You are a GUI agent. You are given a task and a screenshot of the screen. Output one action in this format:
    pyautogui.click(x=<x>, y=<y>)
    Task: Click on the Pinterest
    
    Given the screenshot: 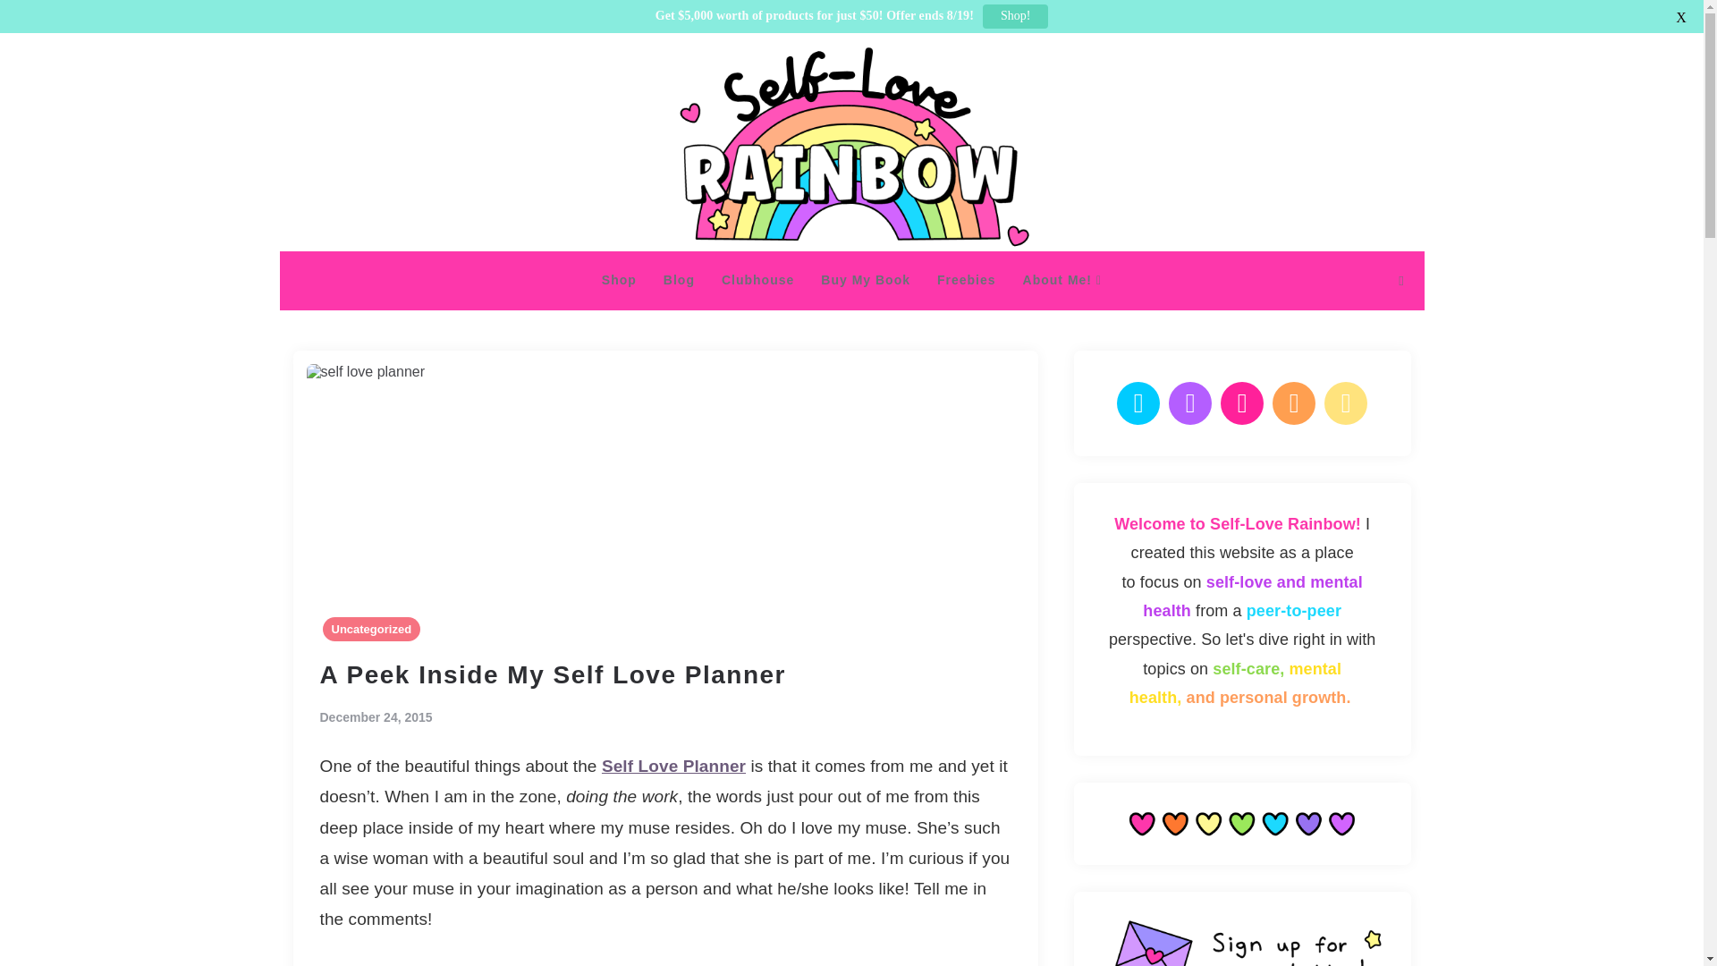 What is the action you would take?
    pyautogui.click(x=1241, y=402)
    